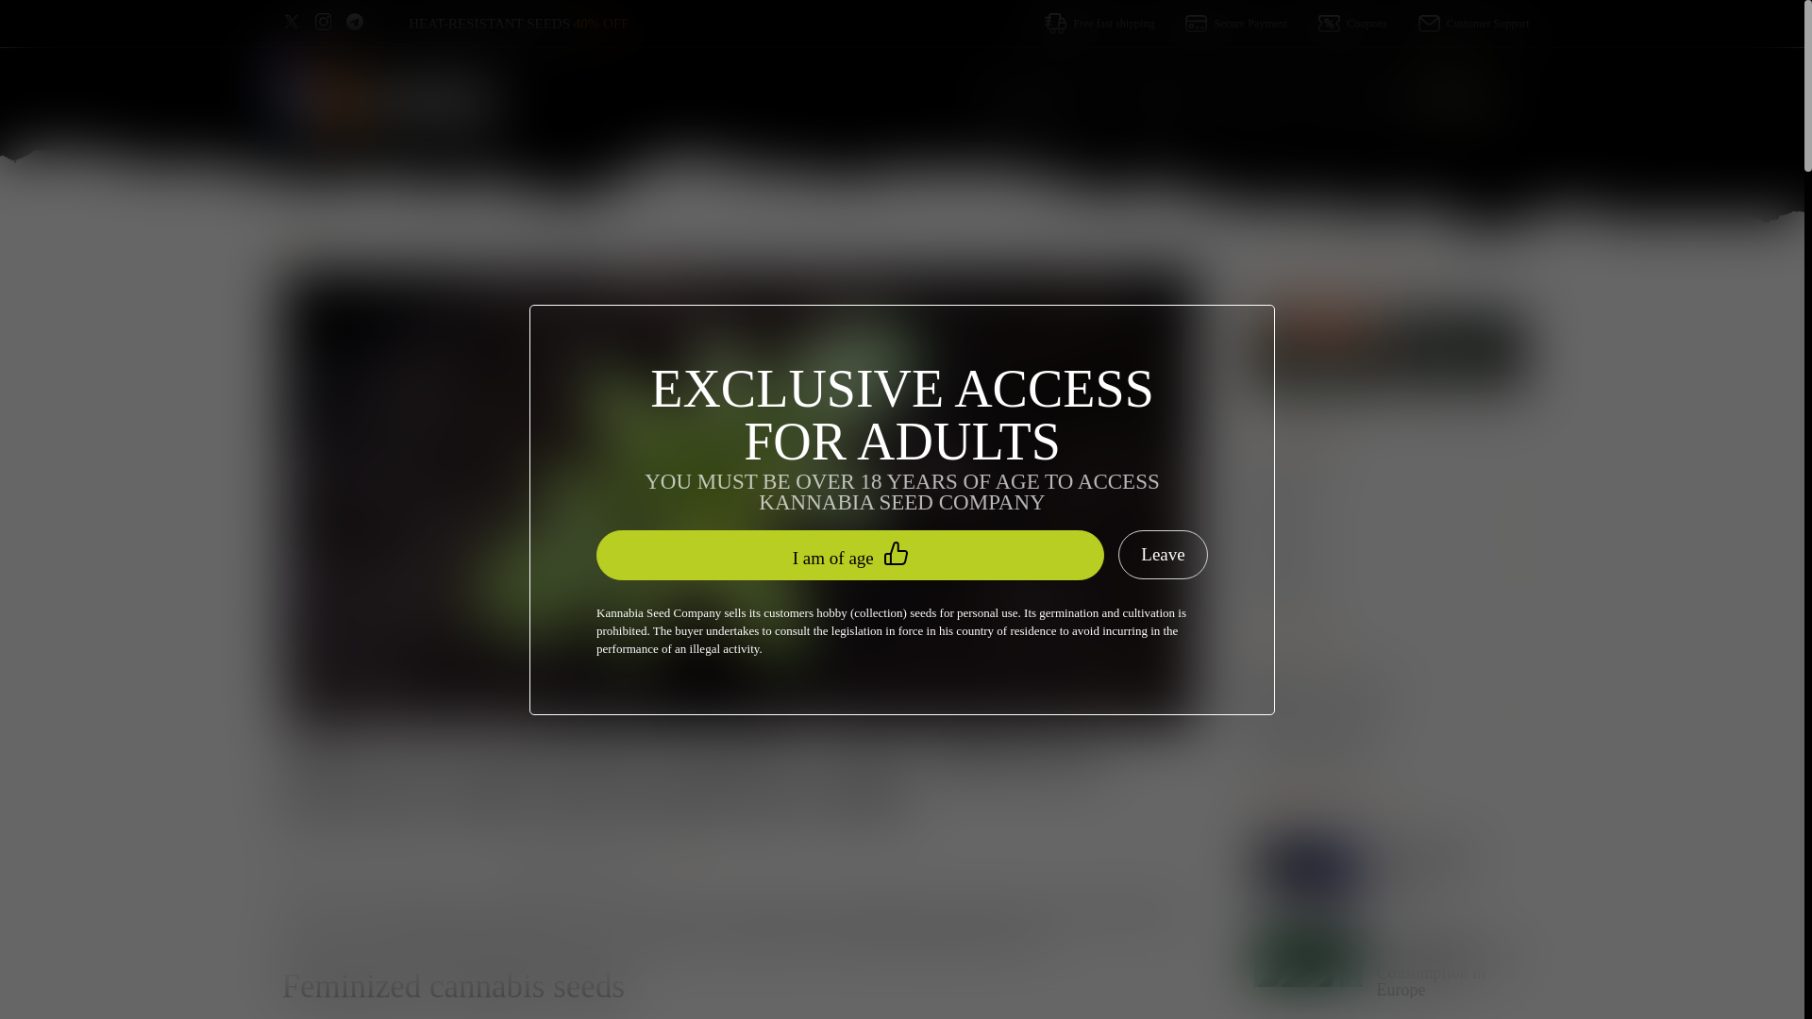  Describe the element at coordinates (1256, 104) in the screenshot. I see `Promos` at that location.